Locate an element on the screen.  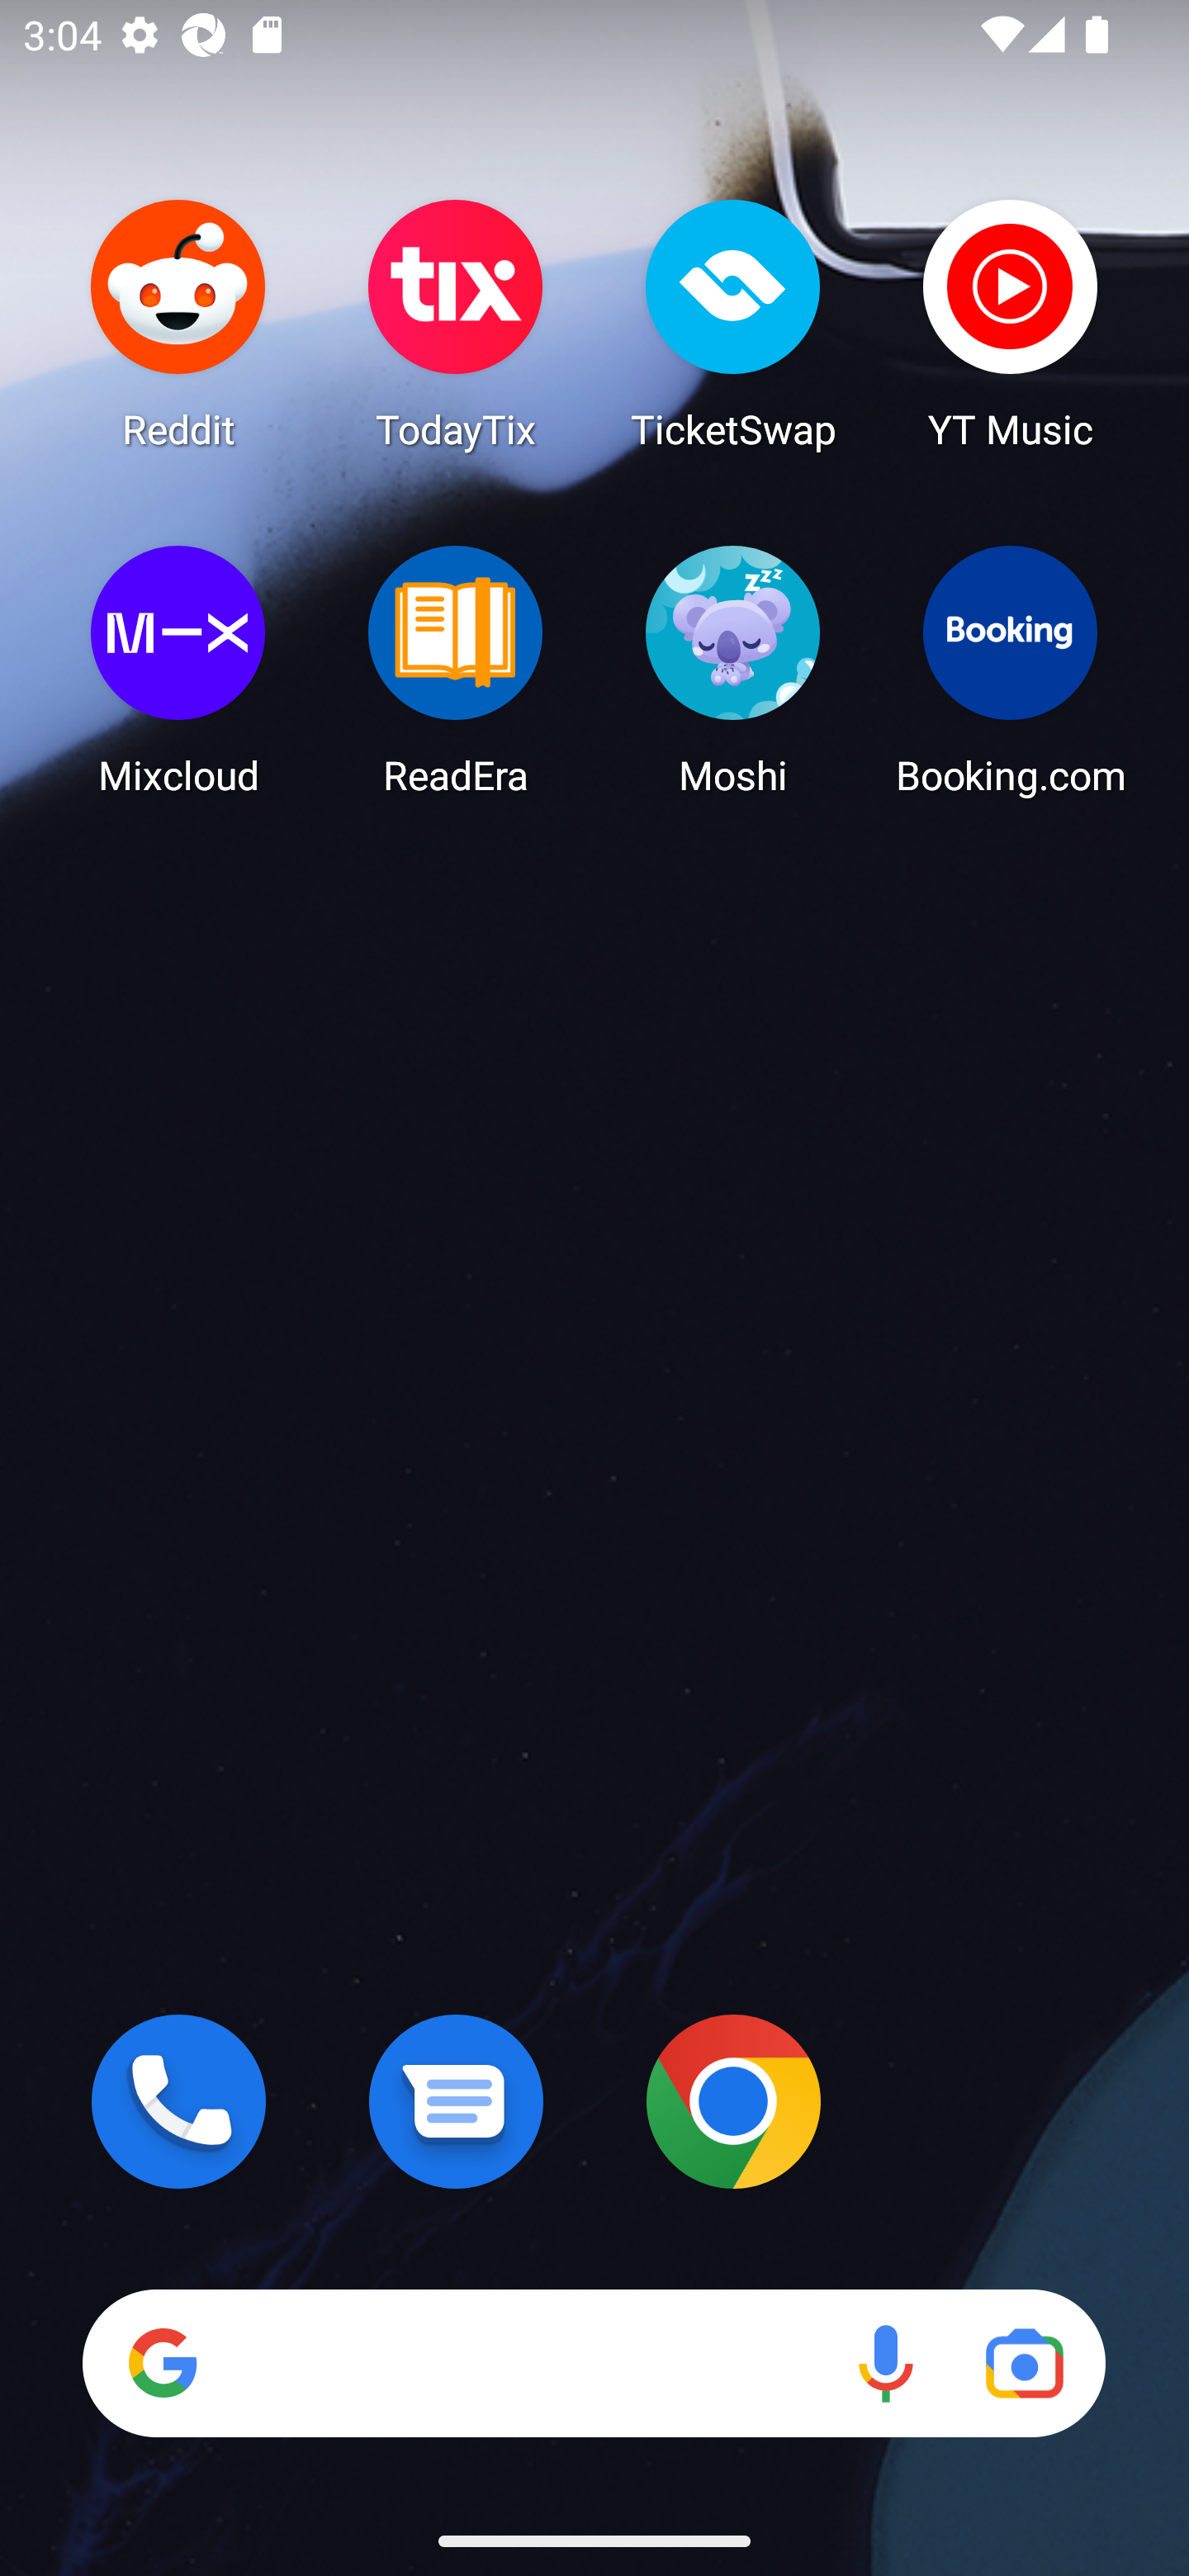
Phone is located at coordinates (178, 2101).